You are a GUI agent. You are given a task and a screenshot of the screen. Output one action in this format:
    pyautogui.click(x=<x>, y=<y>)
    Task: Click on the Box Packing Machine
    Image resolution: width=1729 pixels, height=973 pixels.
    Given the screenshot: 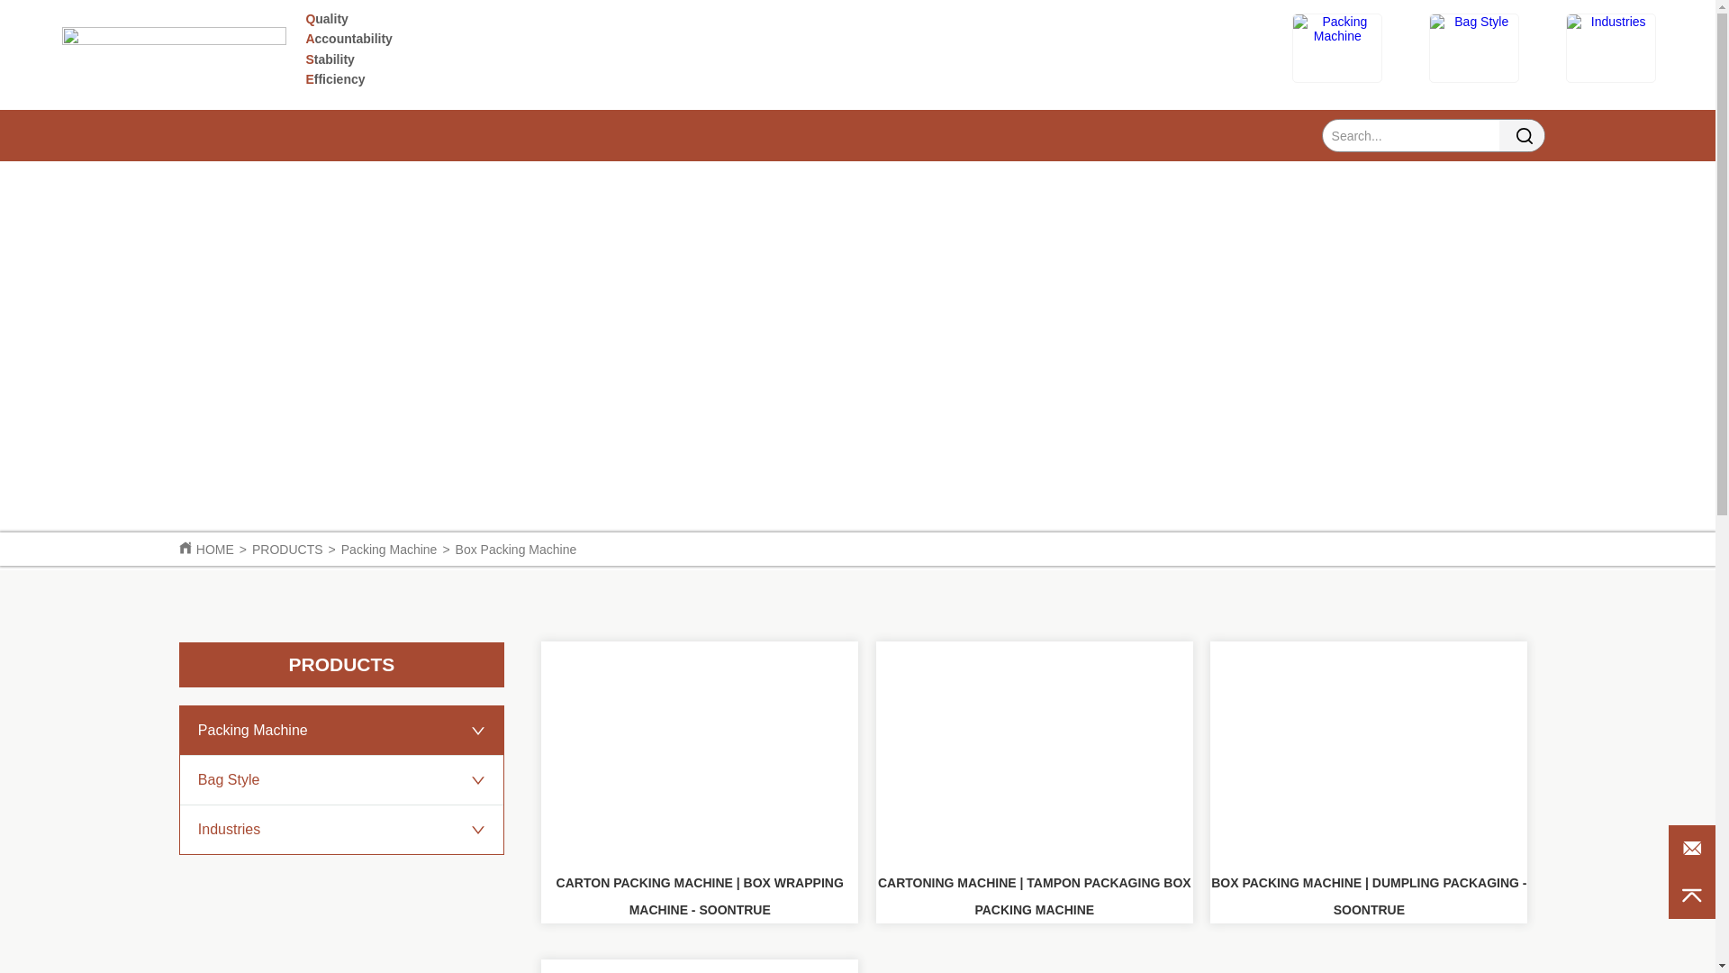 What is the action you would take?
    pyautogui.click(x=517, y=549)
    